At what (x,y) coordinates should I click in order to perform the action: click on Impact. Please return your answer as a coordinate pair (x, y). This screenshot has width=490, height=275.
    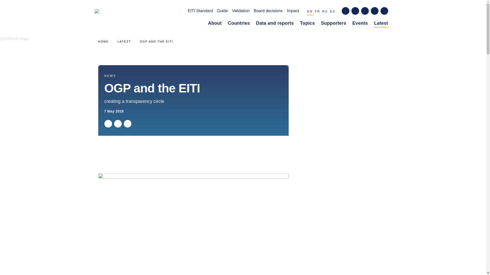
    Looking at the image, I should click on (293, 12).